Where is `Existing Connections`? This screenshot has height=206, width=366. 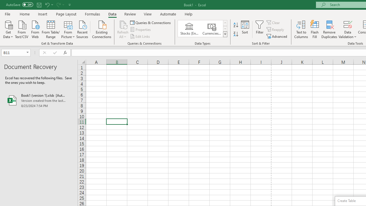
Existing Connections is located at coordinates (102, 29).